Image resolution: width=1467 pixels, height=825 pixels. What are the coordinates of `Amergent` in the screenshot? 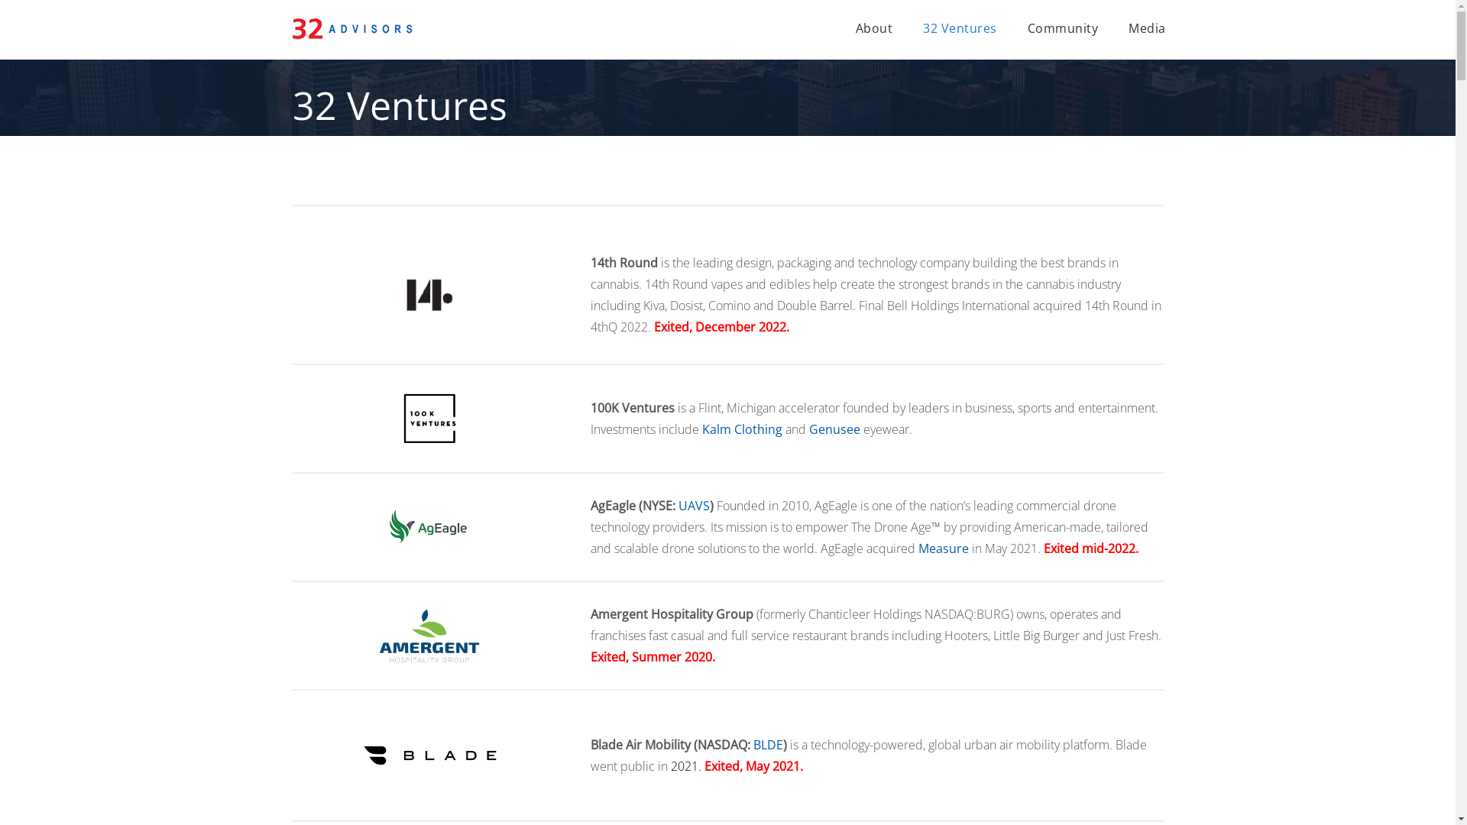 It's located at (429, 636).